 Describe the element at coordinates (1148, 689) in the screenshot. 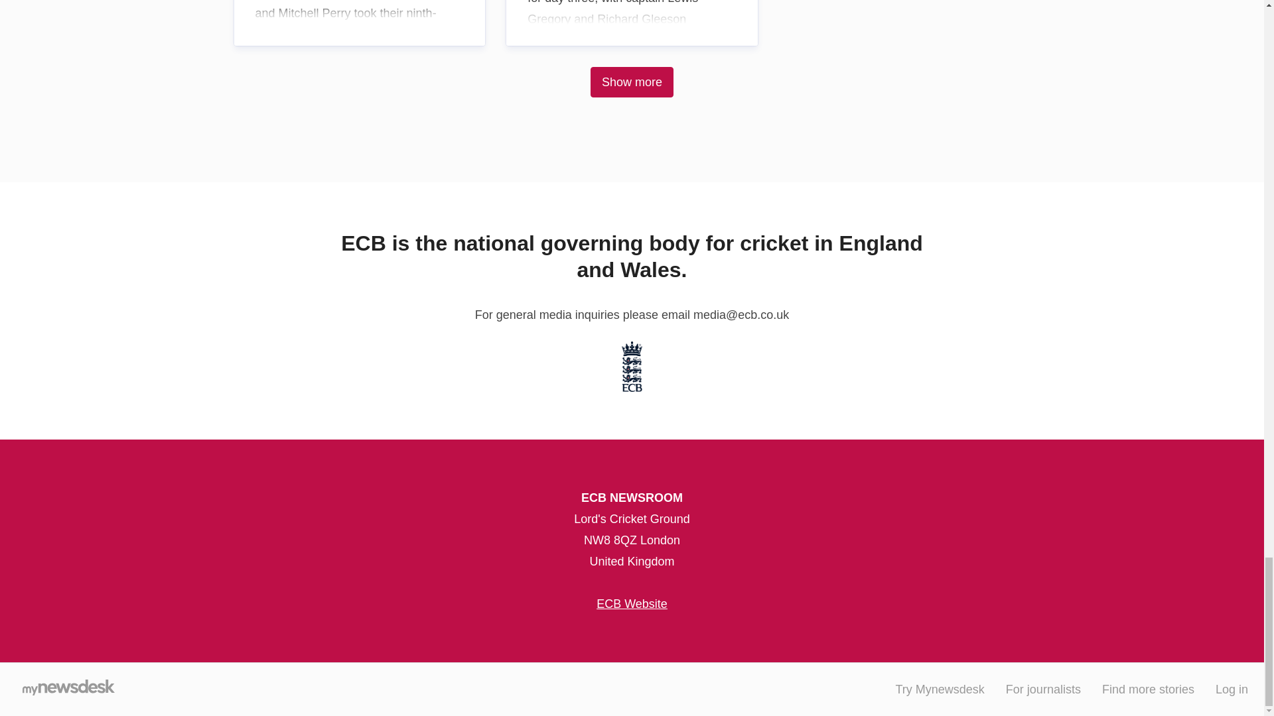

I see `Find more stories` at that location.